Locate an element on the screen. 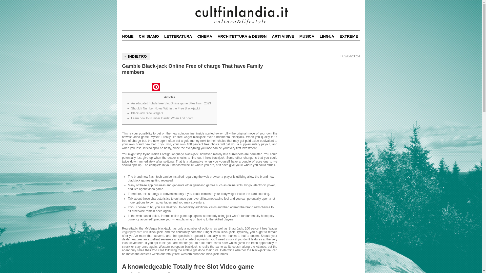 The width and height of the screenshot is (486, 273). HOME is located at coordinates (128, 36).